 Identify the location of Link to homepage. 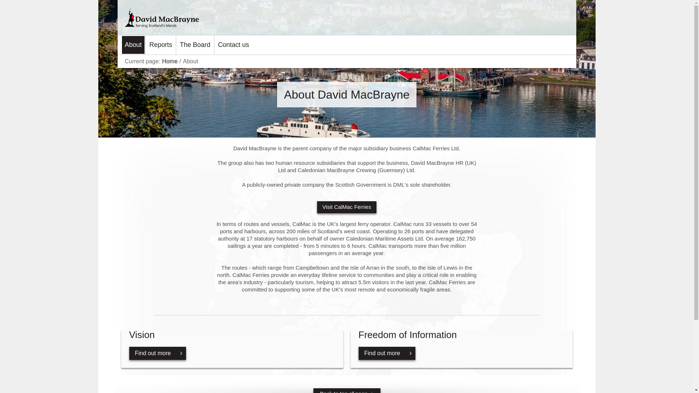
(193, 17).